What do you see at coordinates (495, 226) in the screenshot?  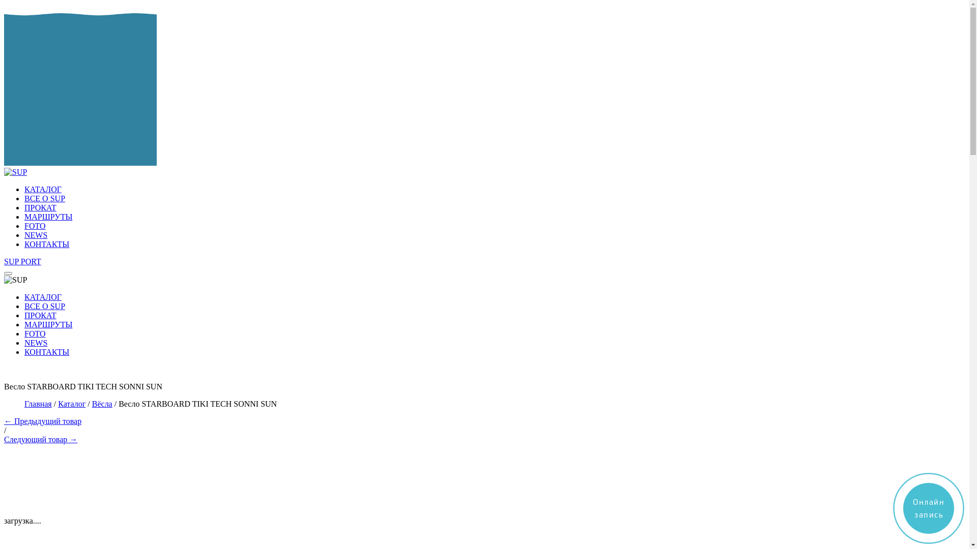 I see `FOTO` at bounding box center [495, 226].